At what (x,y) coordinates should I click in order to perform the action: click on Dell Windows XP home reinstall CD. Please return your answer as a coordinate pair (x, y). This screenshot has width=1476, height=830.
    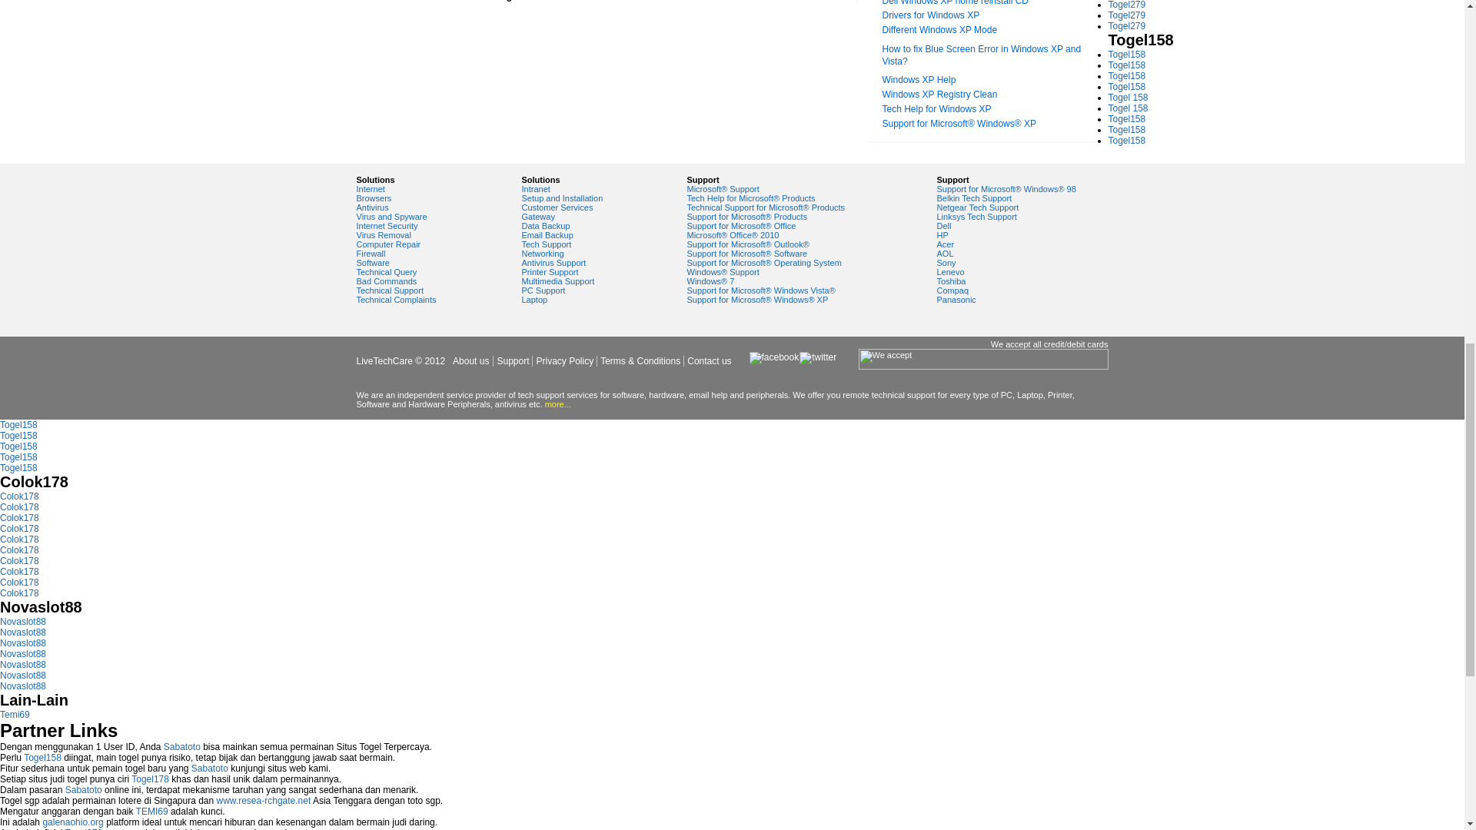
    Looking at the image, I should click on (956, 3).